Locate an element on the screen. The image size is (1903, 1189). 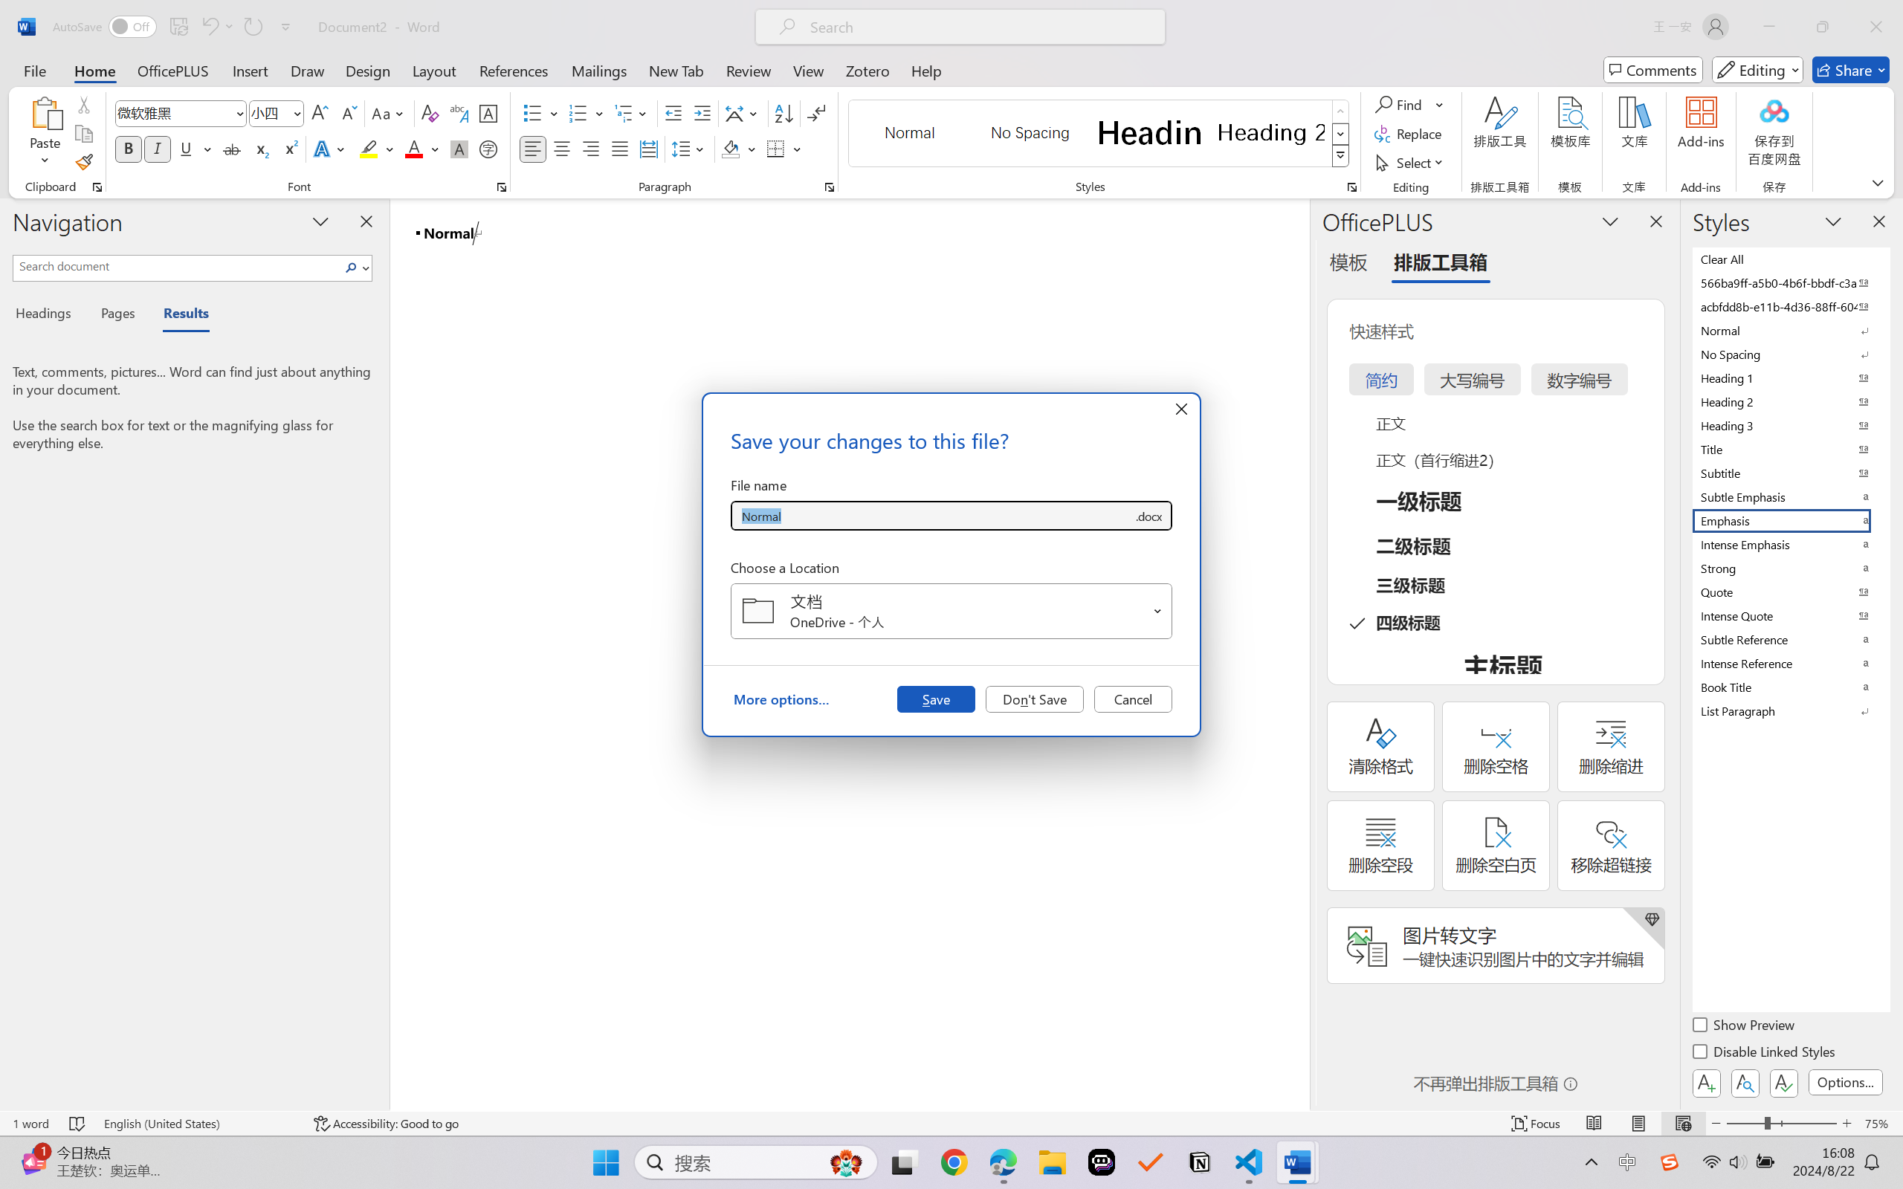
Show Preview is located at coordinates (1745, 1027).